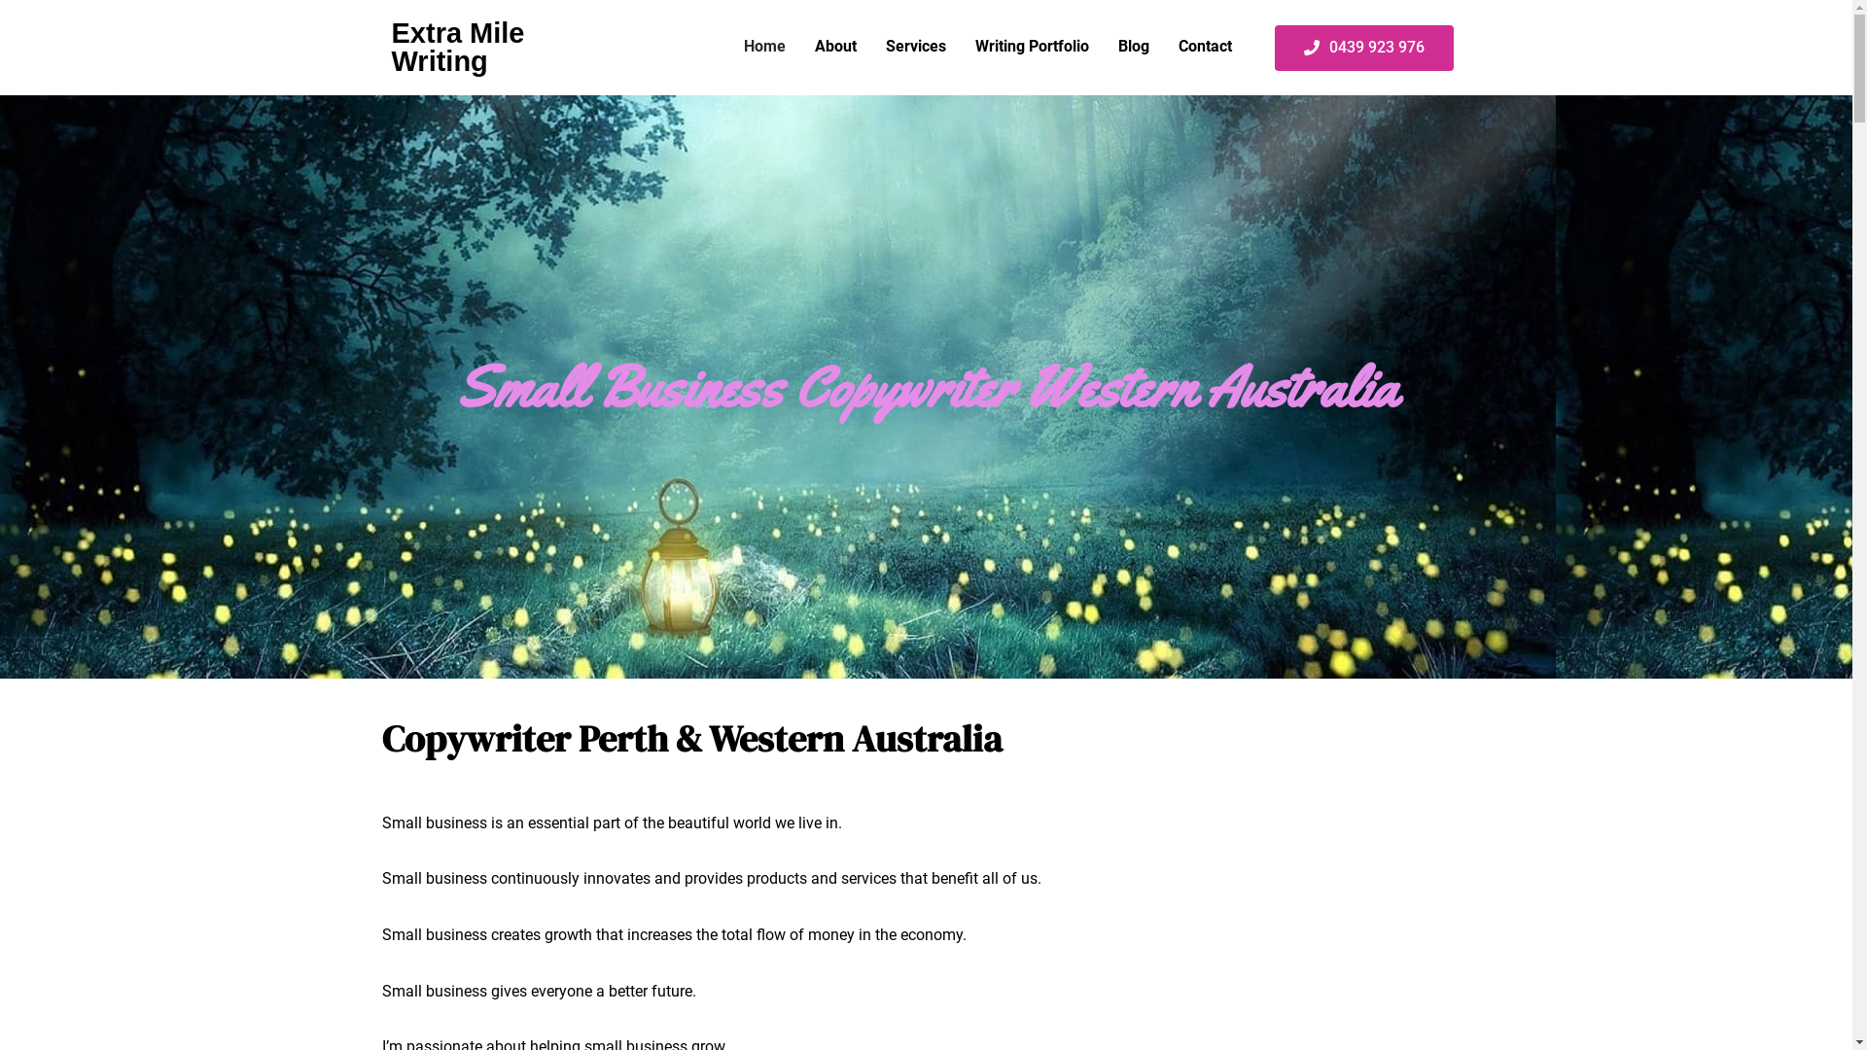 The height and width of the screenshot is (1050, 1867). What do you see at coordinates (1206, 47) in the screenshot?
I see `Contact` at bounding box center [1206, 47].